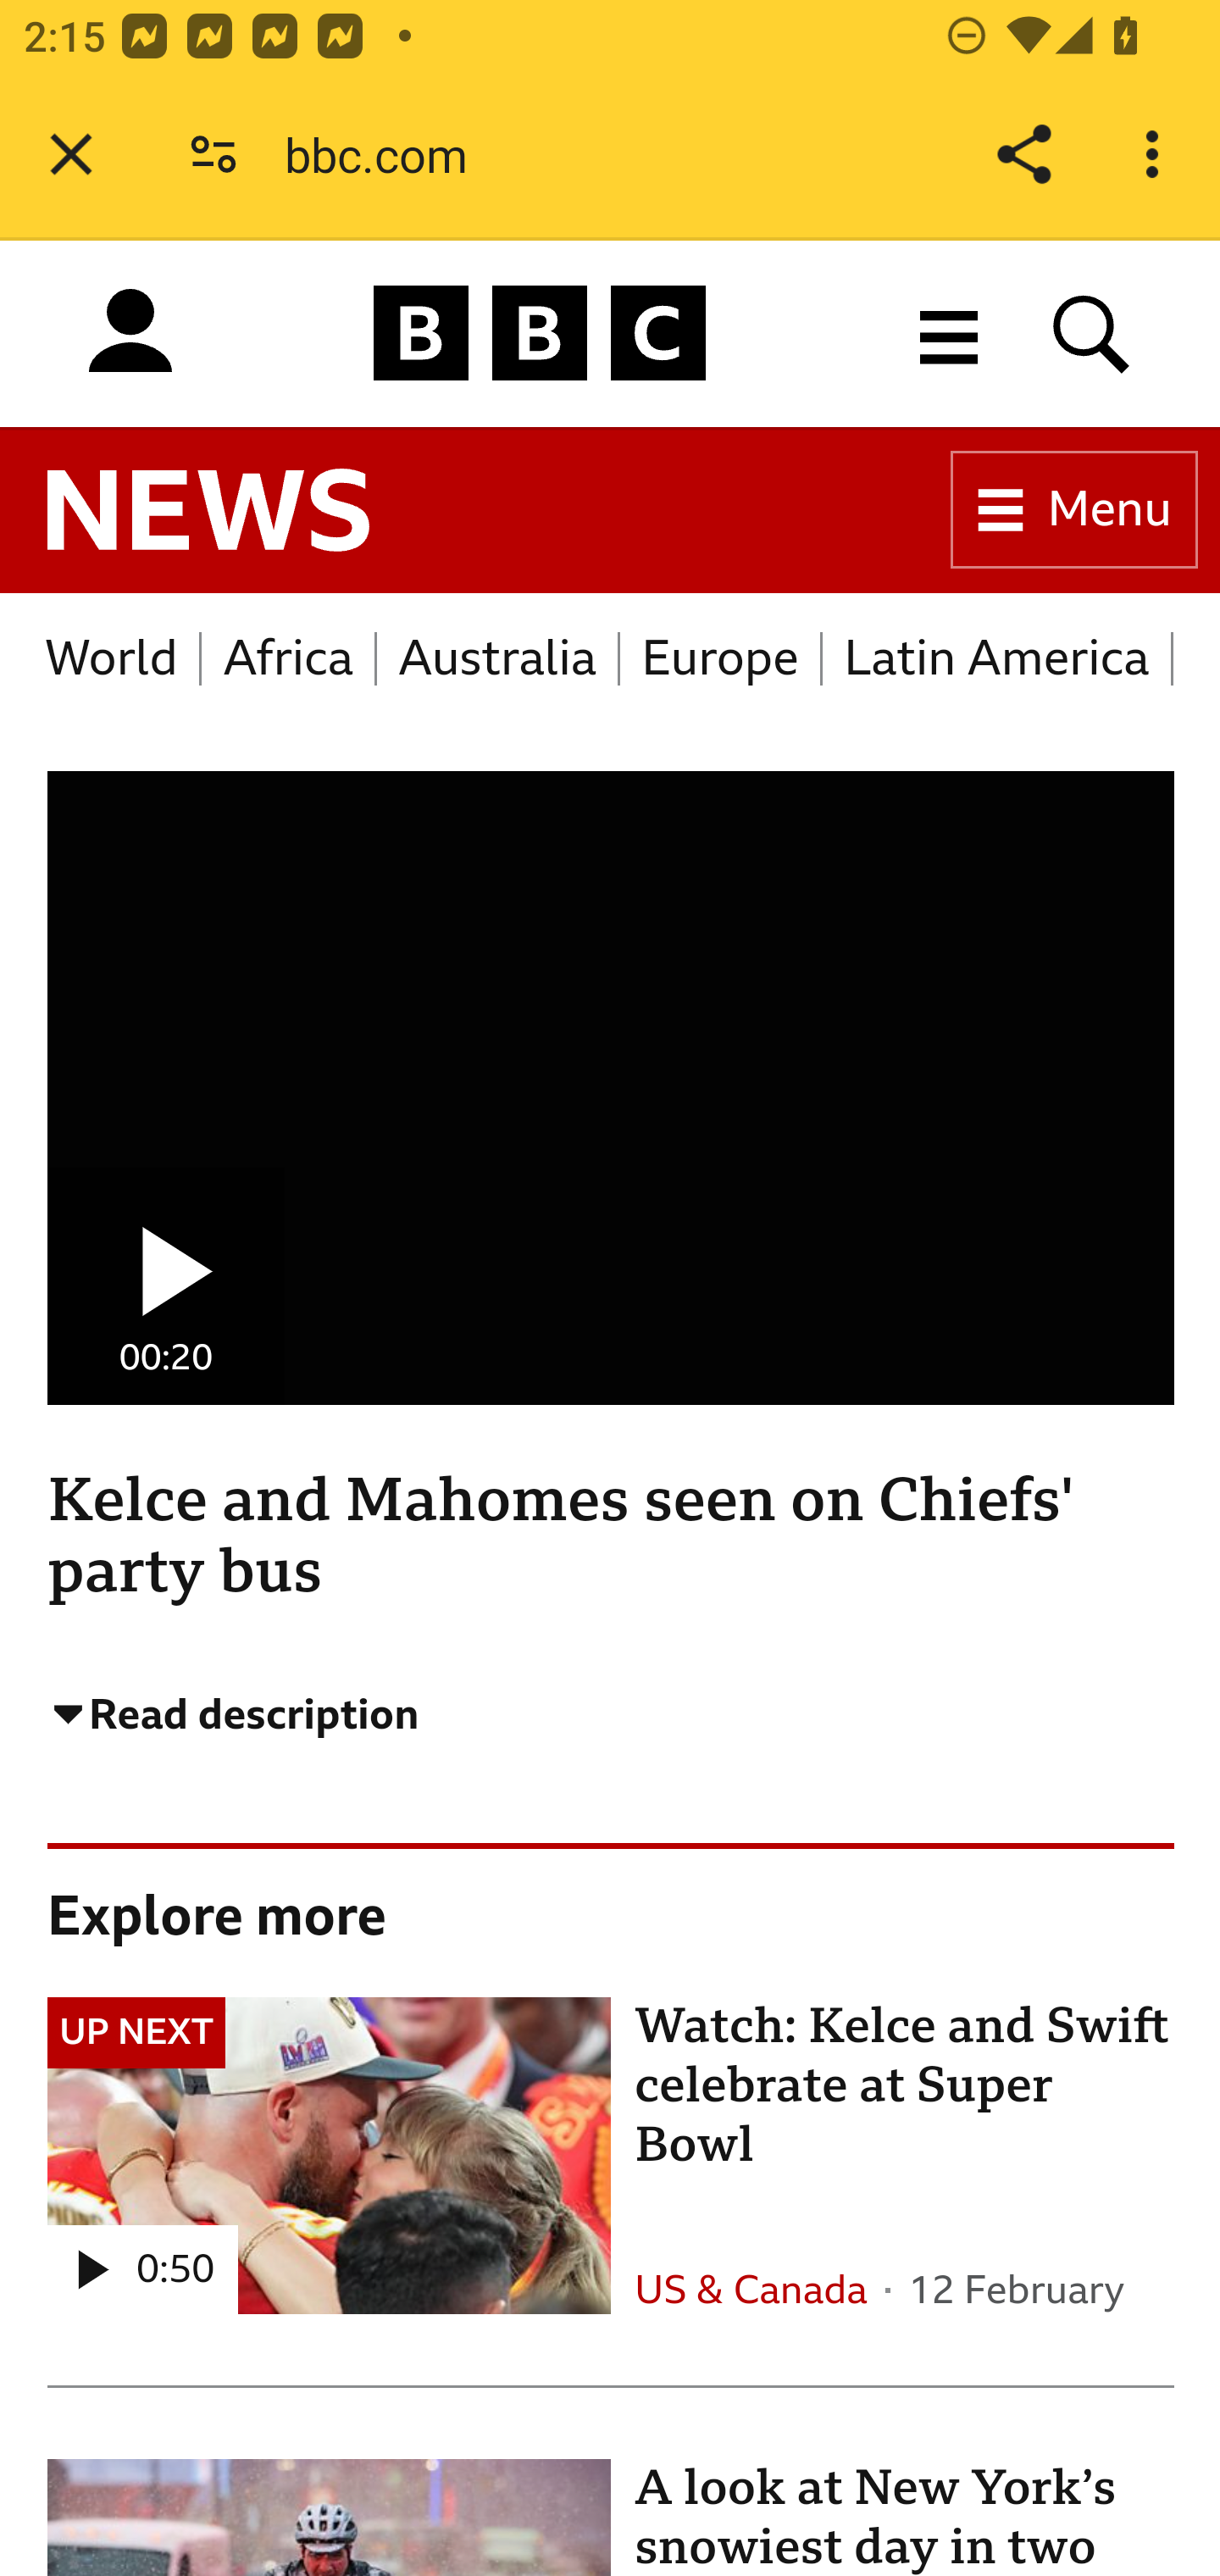 The image size is (1220, 2576). What do you see at coordinates (751, 2291) in the screenshot?
I see `US & Canada` at bounding box center [751, 2291].